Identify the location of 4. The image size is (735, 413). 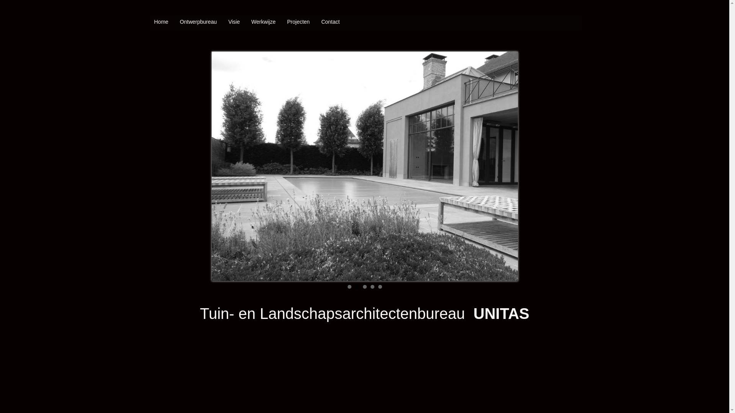
(372, 287).